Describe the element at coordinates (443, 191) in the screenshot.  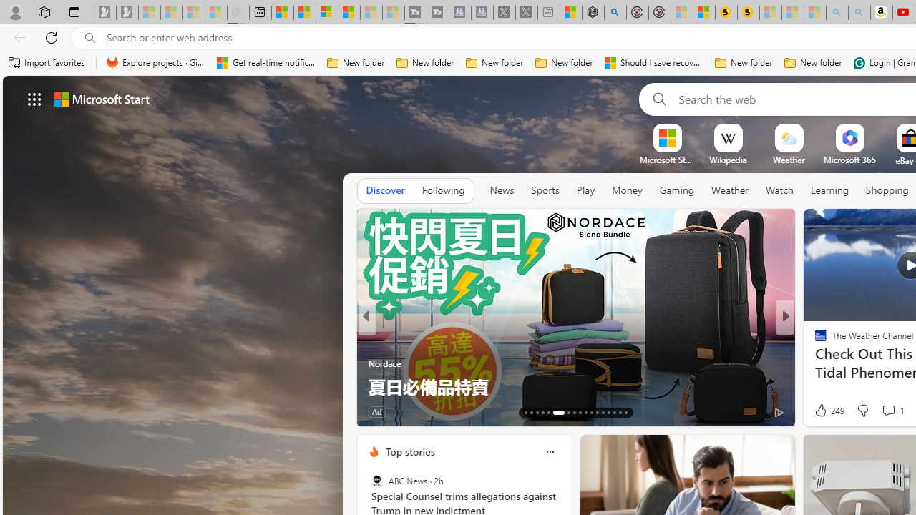
I see `Following` at that location.